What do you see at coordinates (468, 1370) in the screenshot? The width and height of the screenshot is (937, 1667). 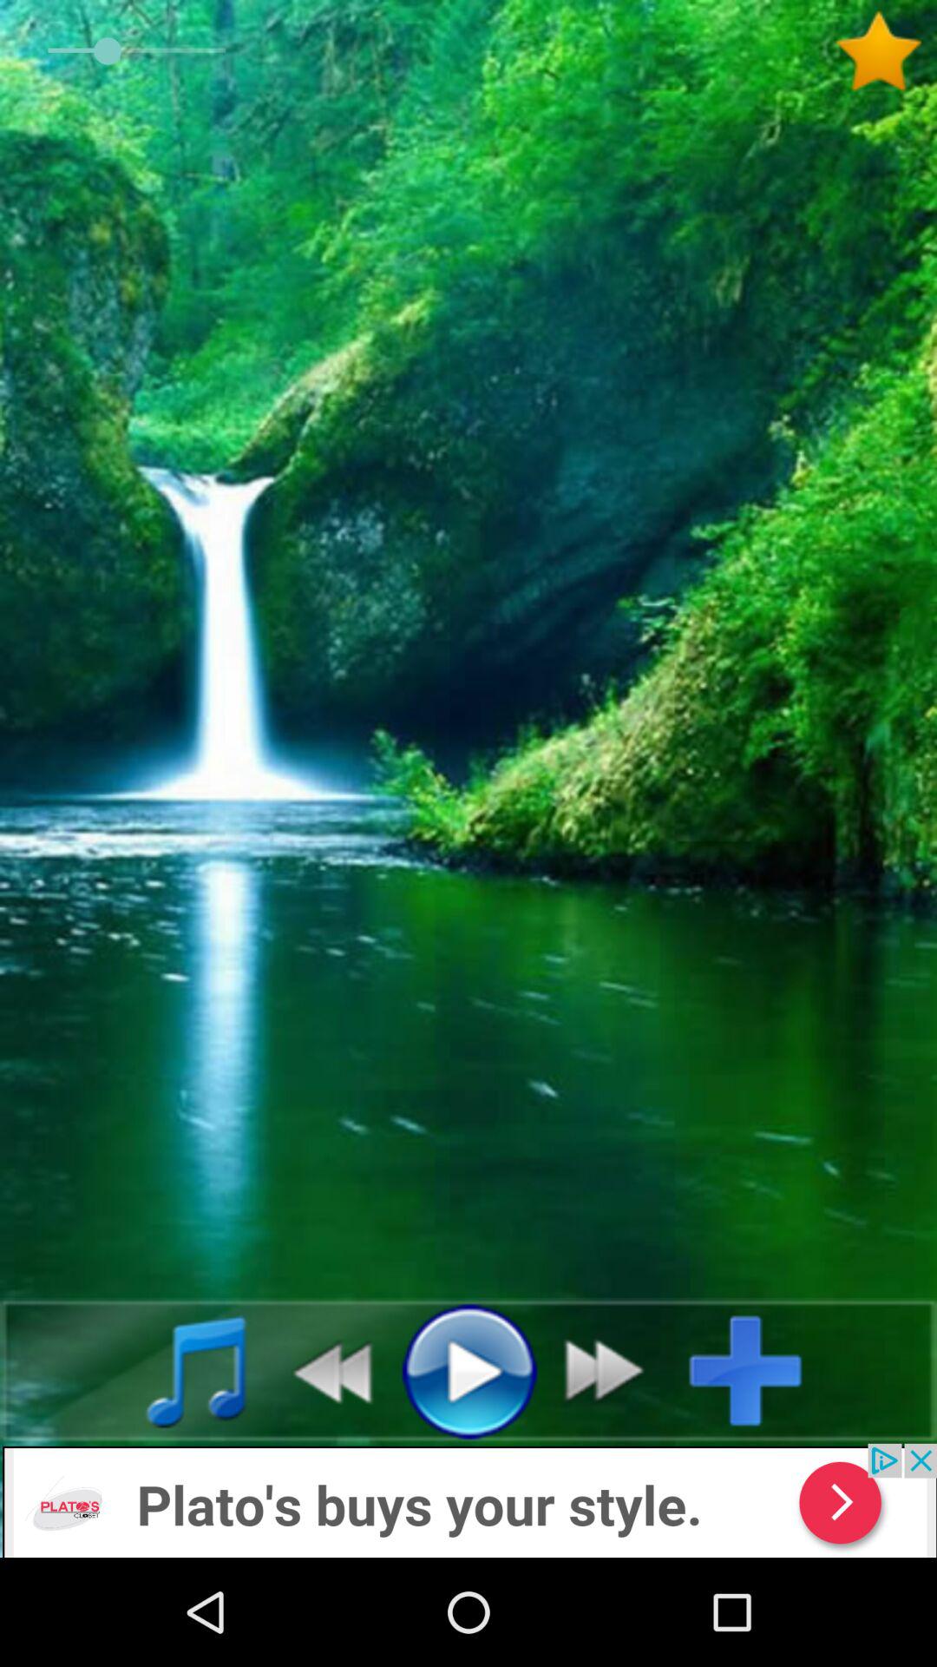 I see `play` at bounding box center [468, 1370].